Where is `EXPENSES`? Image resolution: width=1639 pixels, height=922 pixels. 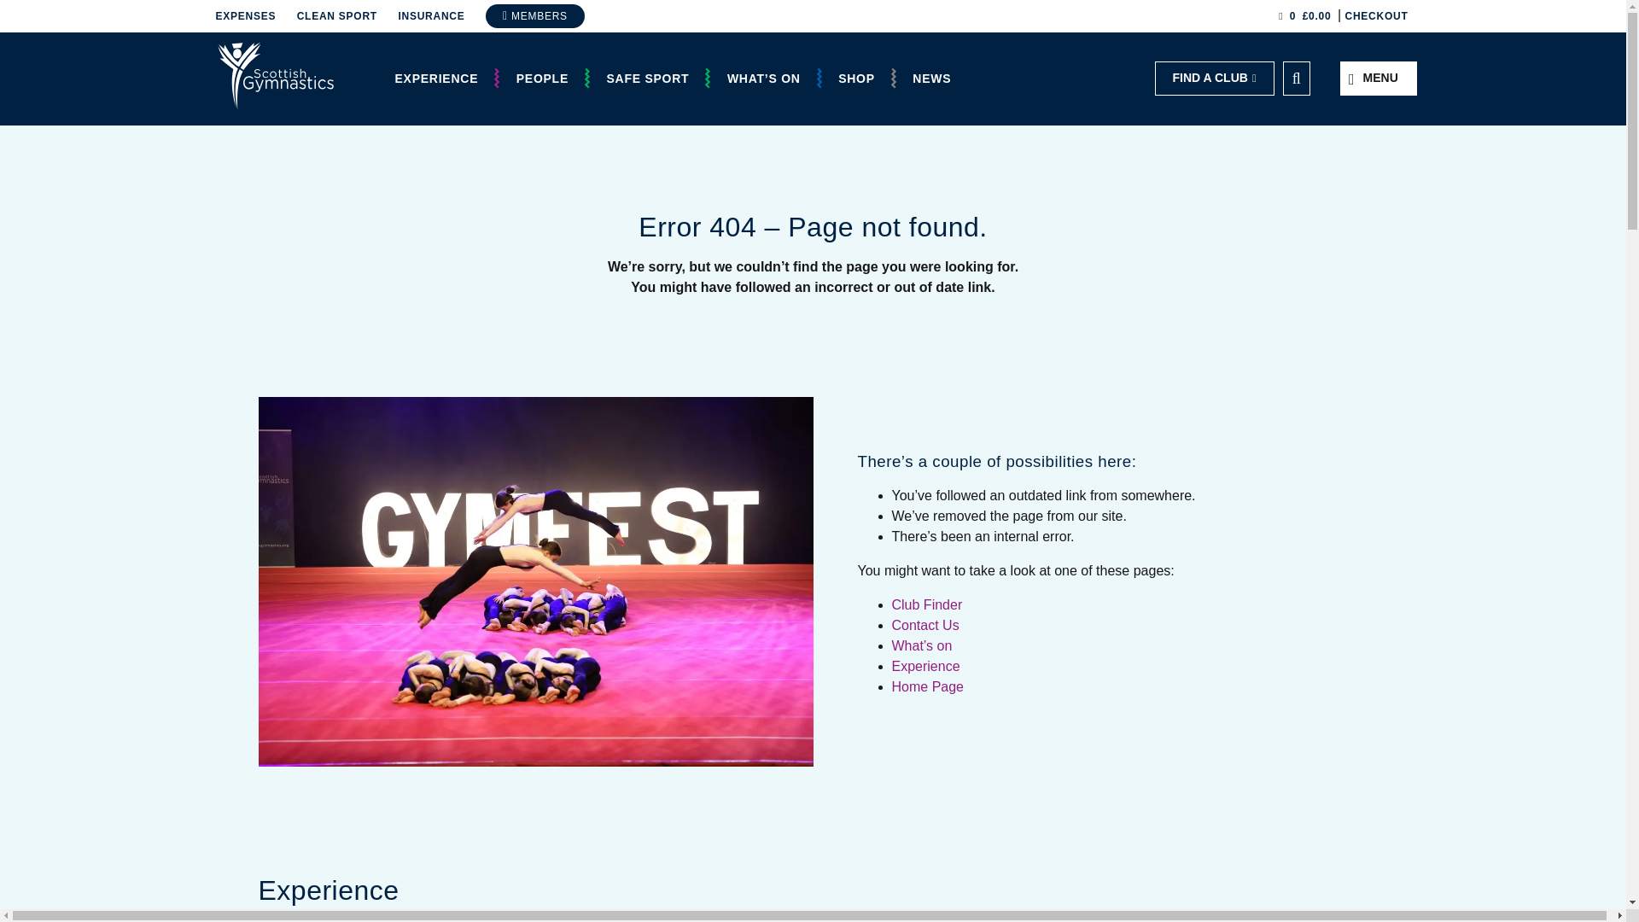 EXPENSES is located at coordinates (254, 15).